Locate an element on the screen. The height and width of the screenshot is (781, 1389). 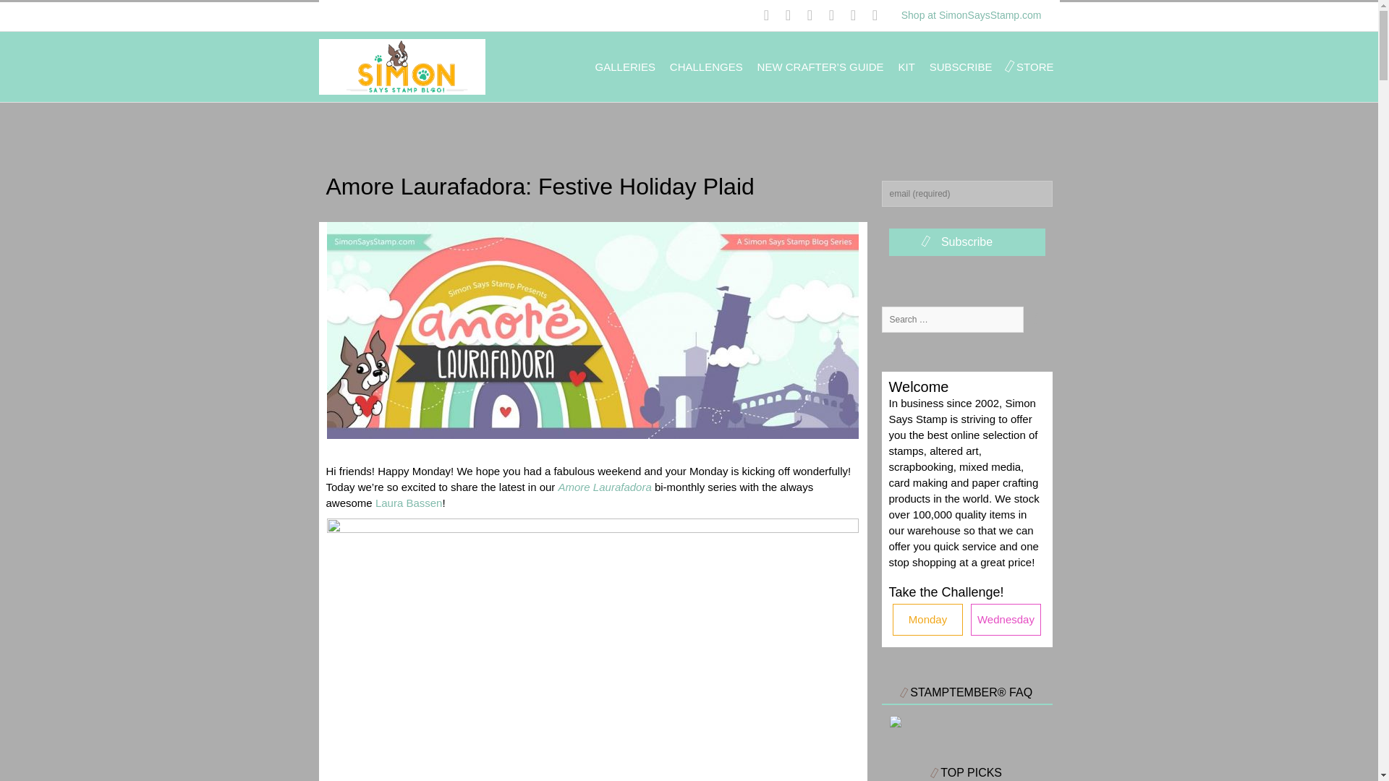
GALLERIES is located at coordinates (625, 67).